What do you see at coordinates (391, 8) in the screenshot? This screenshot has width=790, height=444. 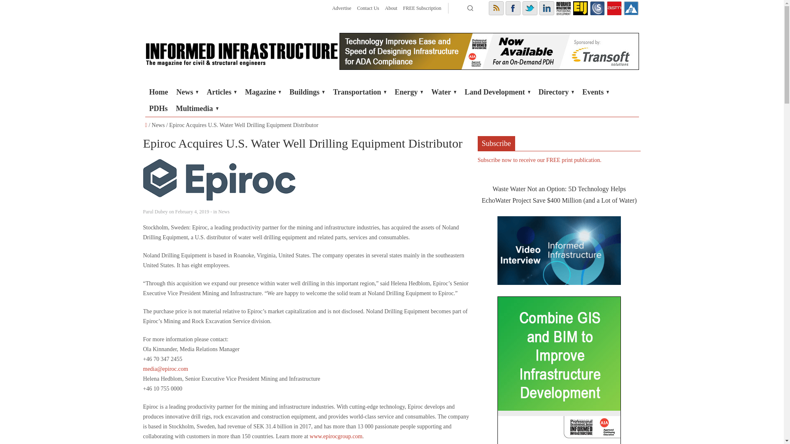 I see `About` at bounding box center [391, 8].